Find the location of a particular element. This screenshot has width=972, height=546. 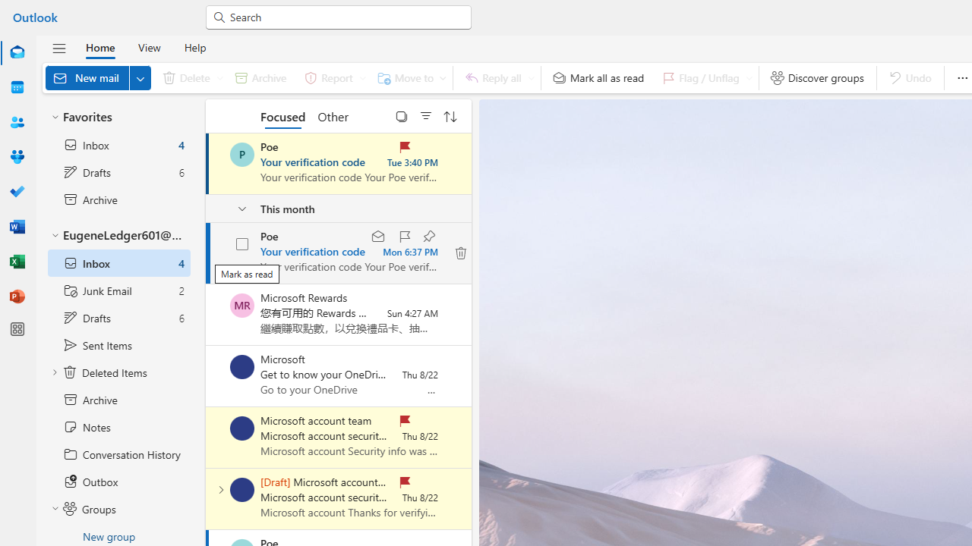

Expand conversation is located at coordinates (221, 490).